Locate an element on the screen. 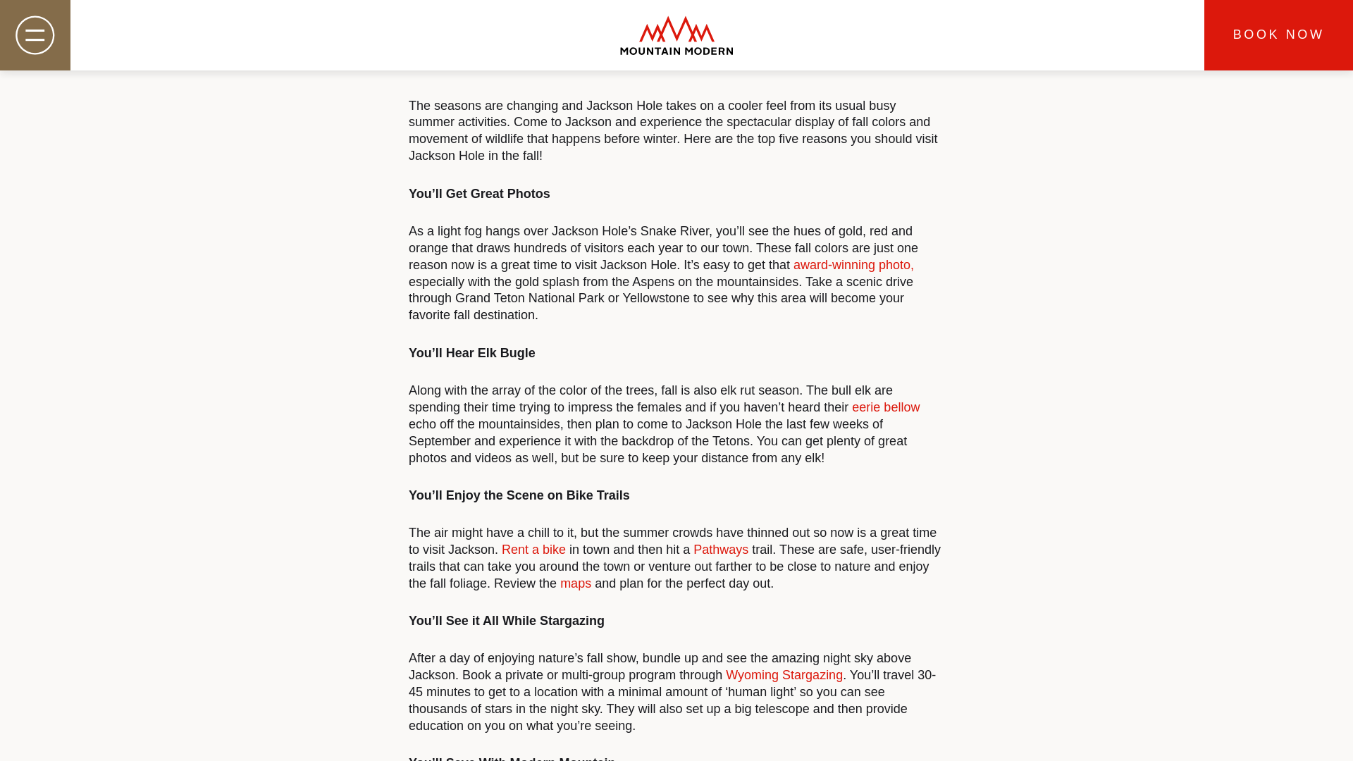  maps is located at coordinates (575, 583).